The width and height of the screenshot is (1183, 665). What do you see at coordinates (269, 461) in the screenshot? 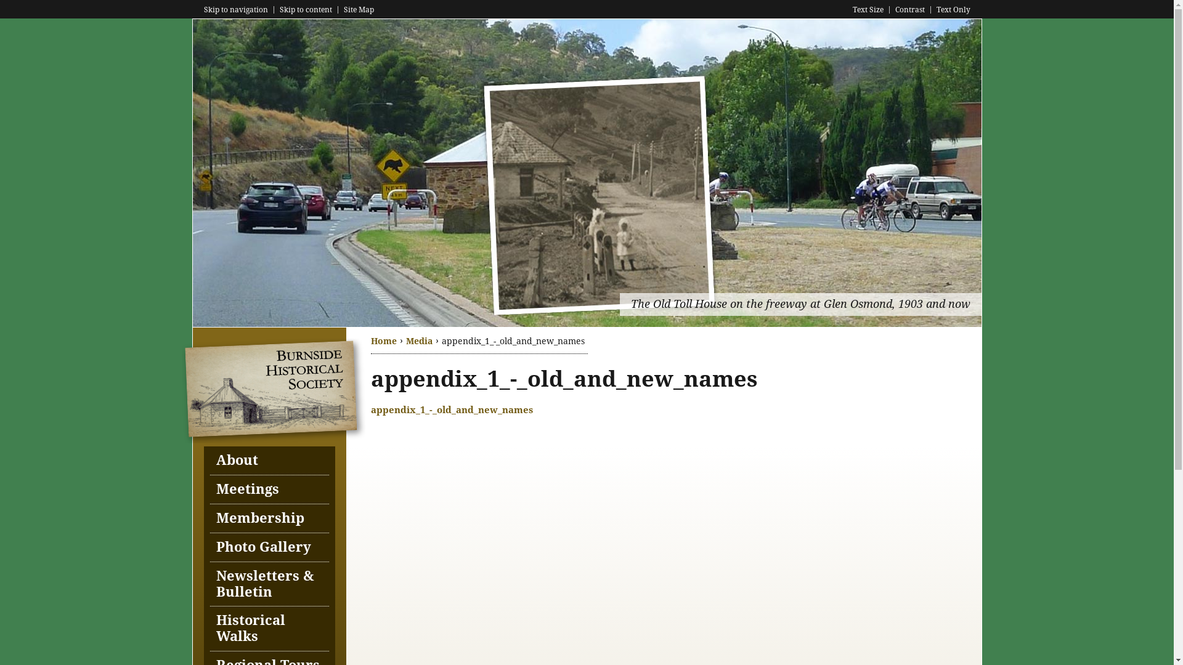
I see `About` at bounding box center [269, 461].